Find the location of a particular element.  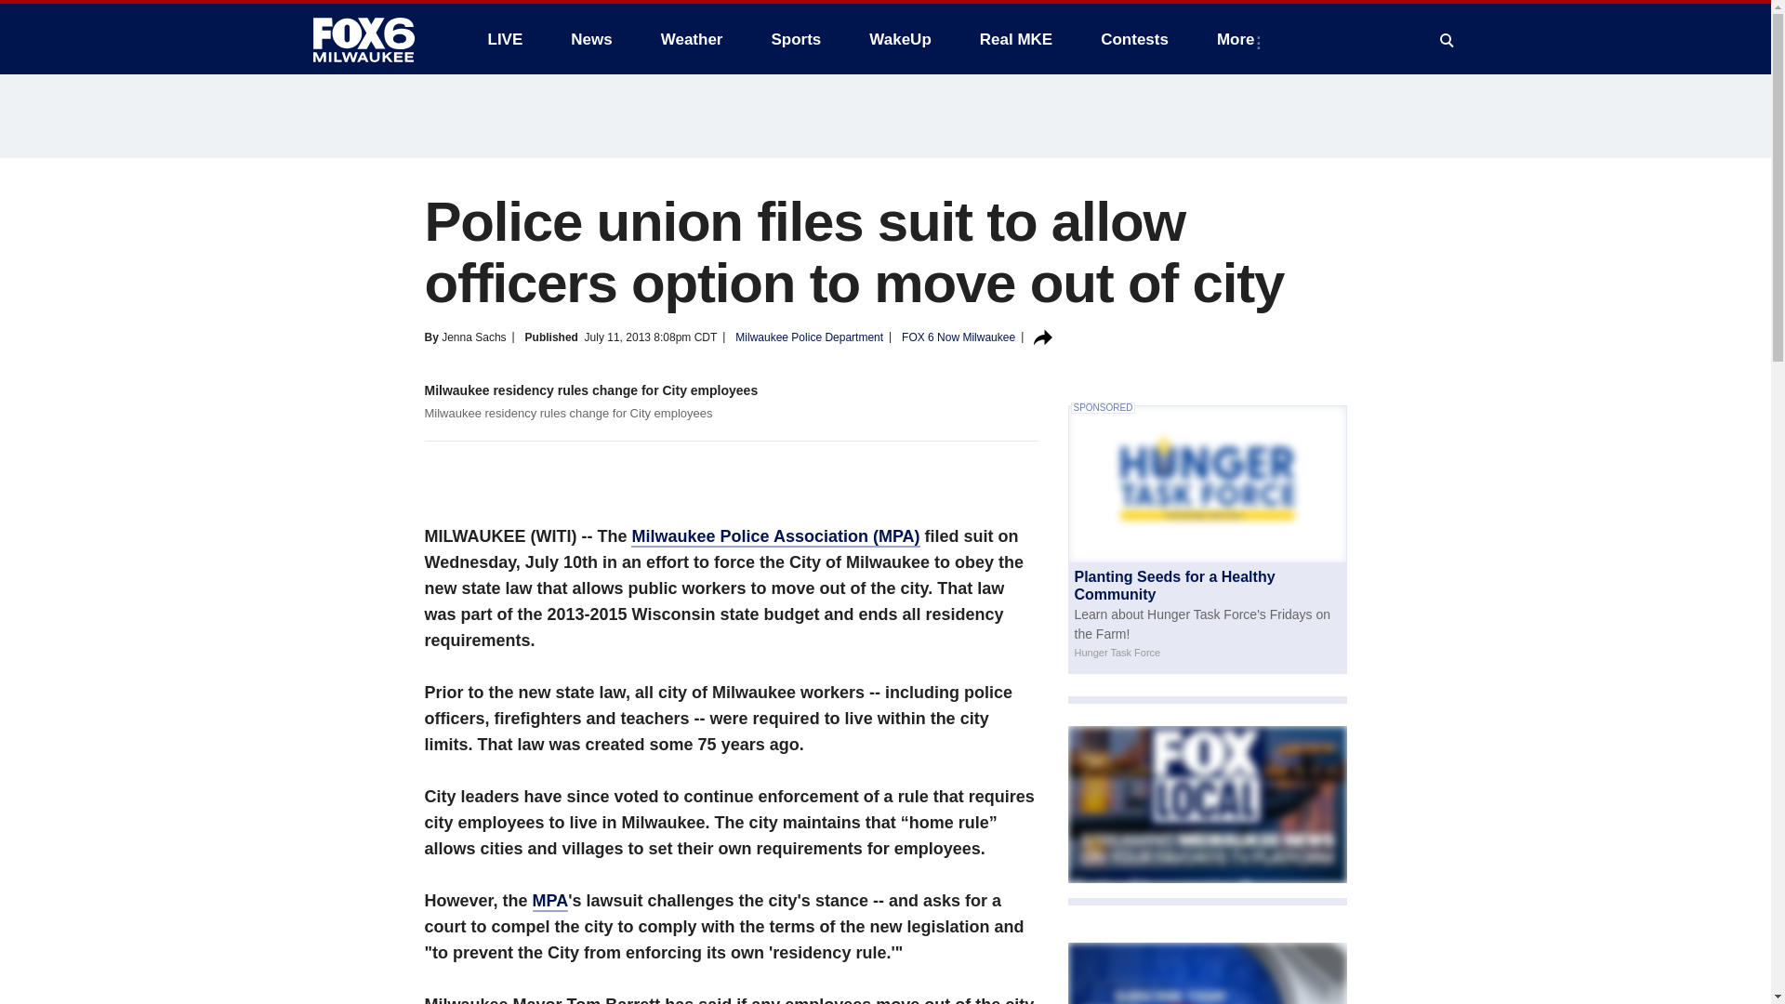

LIVE is located at coordinates (504, 39).